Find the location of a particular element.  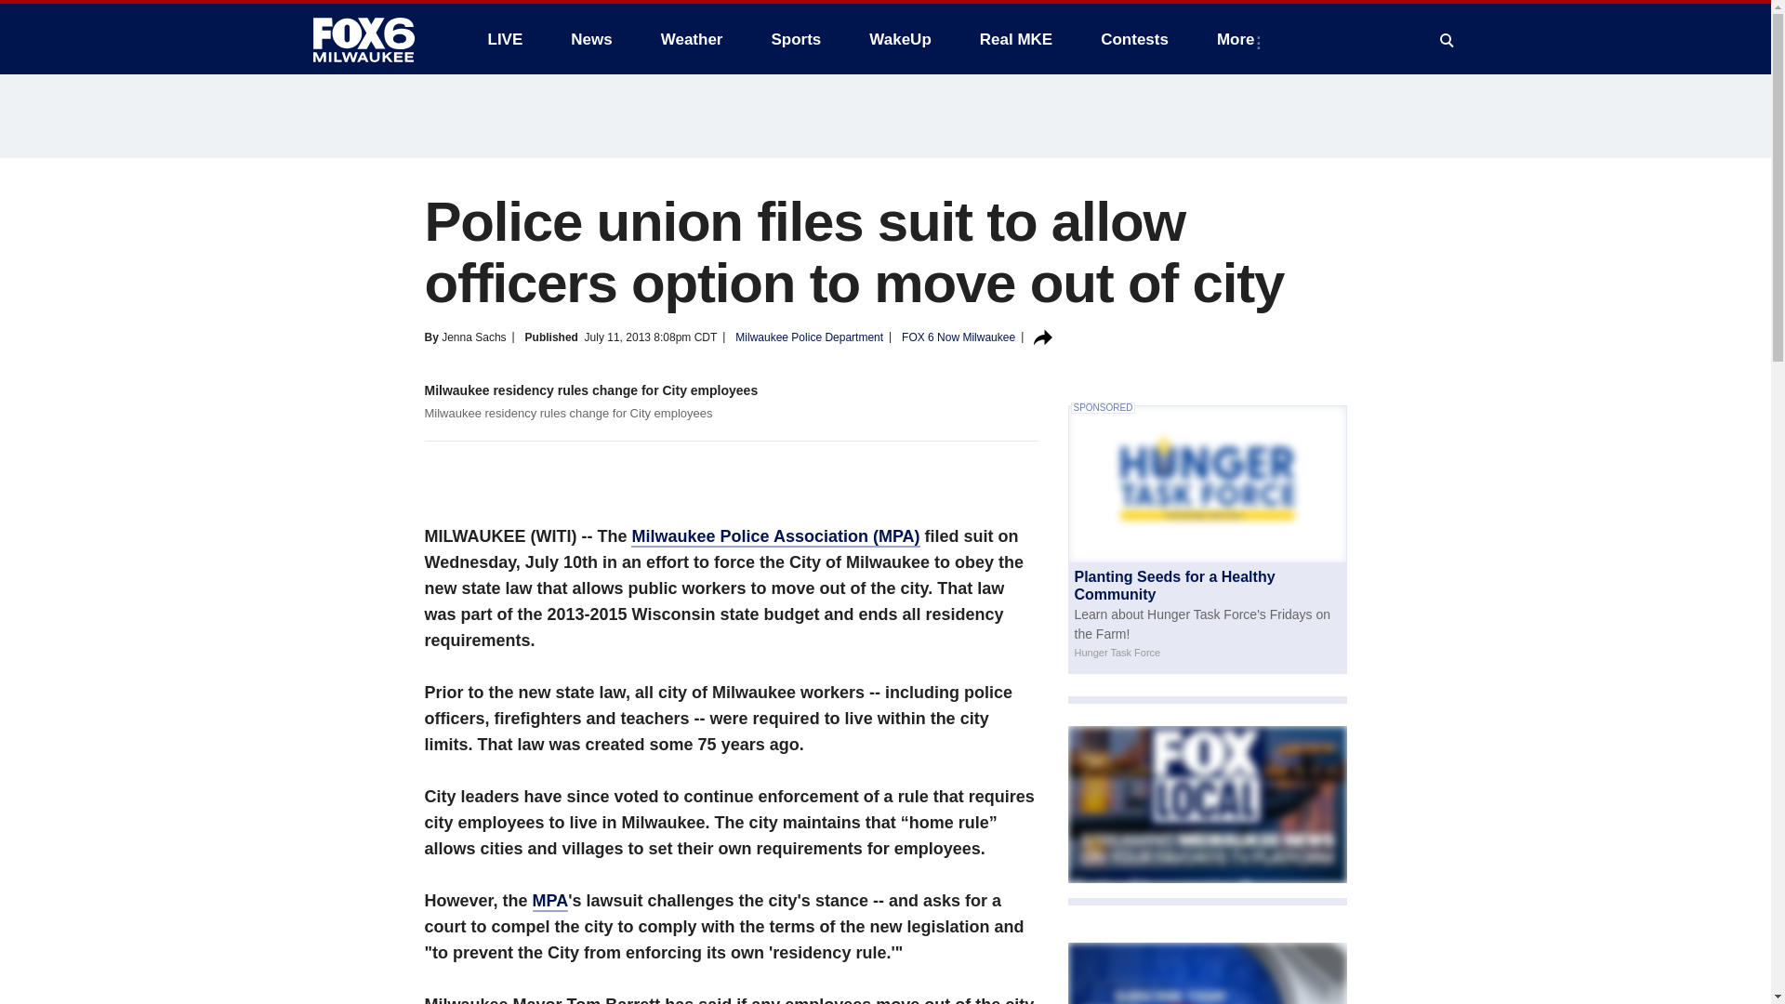

LIVE is located at coordinates (504, 39).